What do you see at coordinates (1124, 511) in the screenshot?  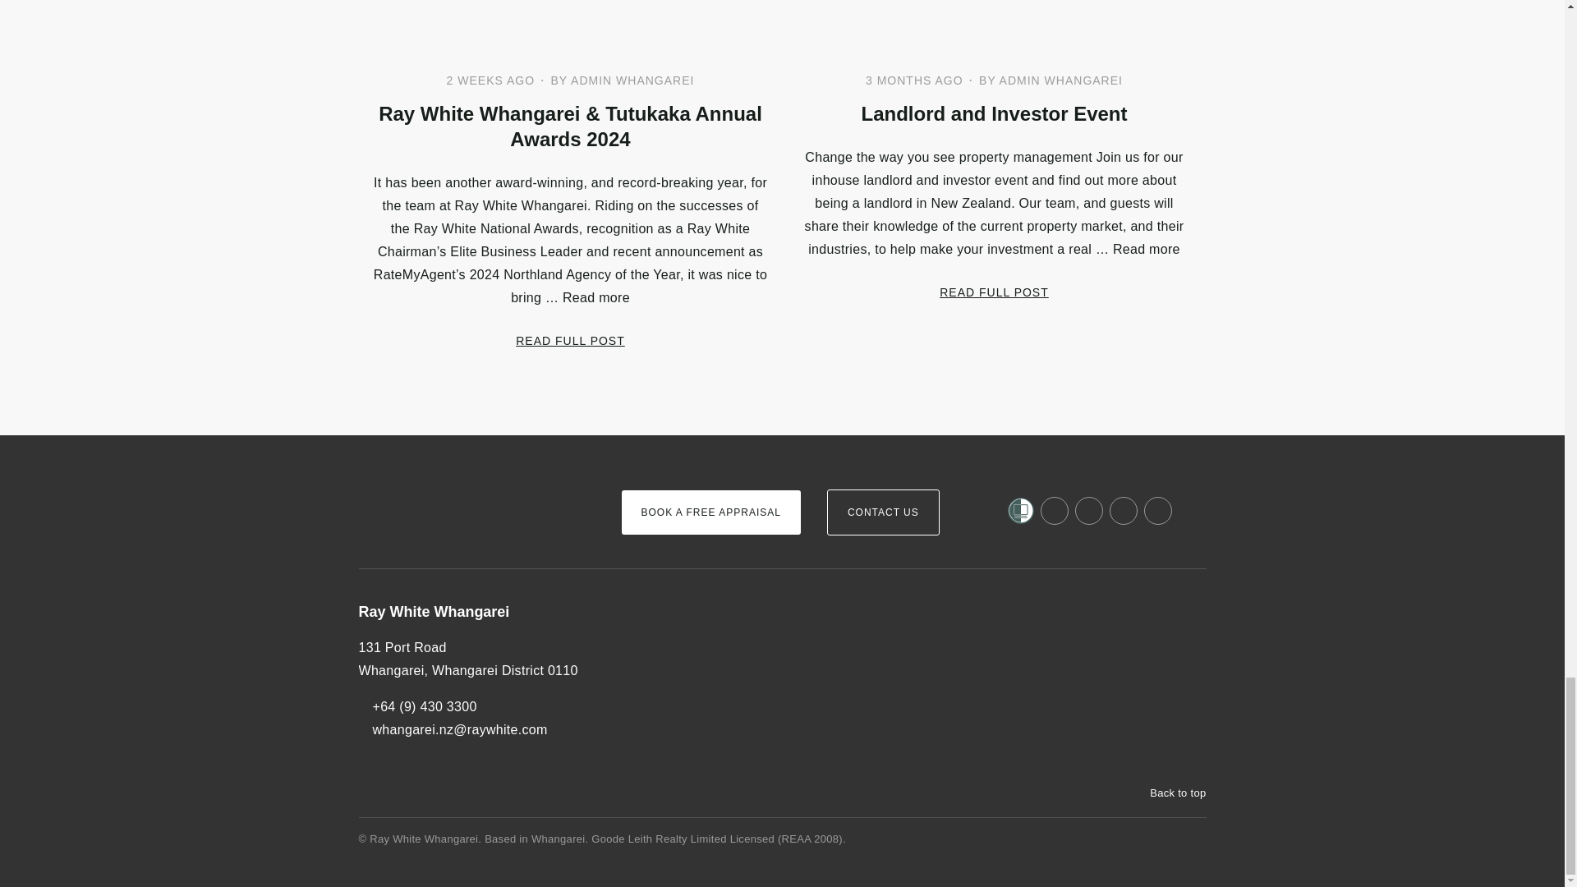 I see `LinkedIn` at bounding box center [1124, 511].